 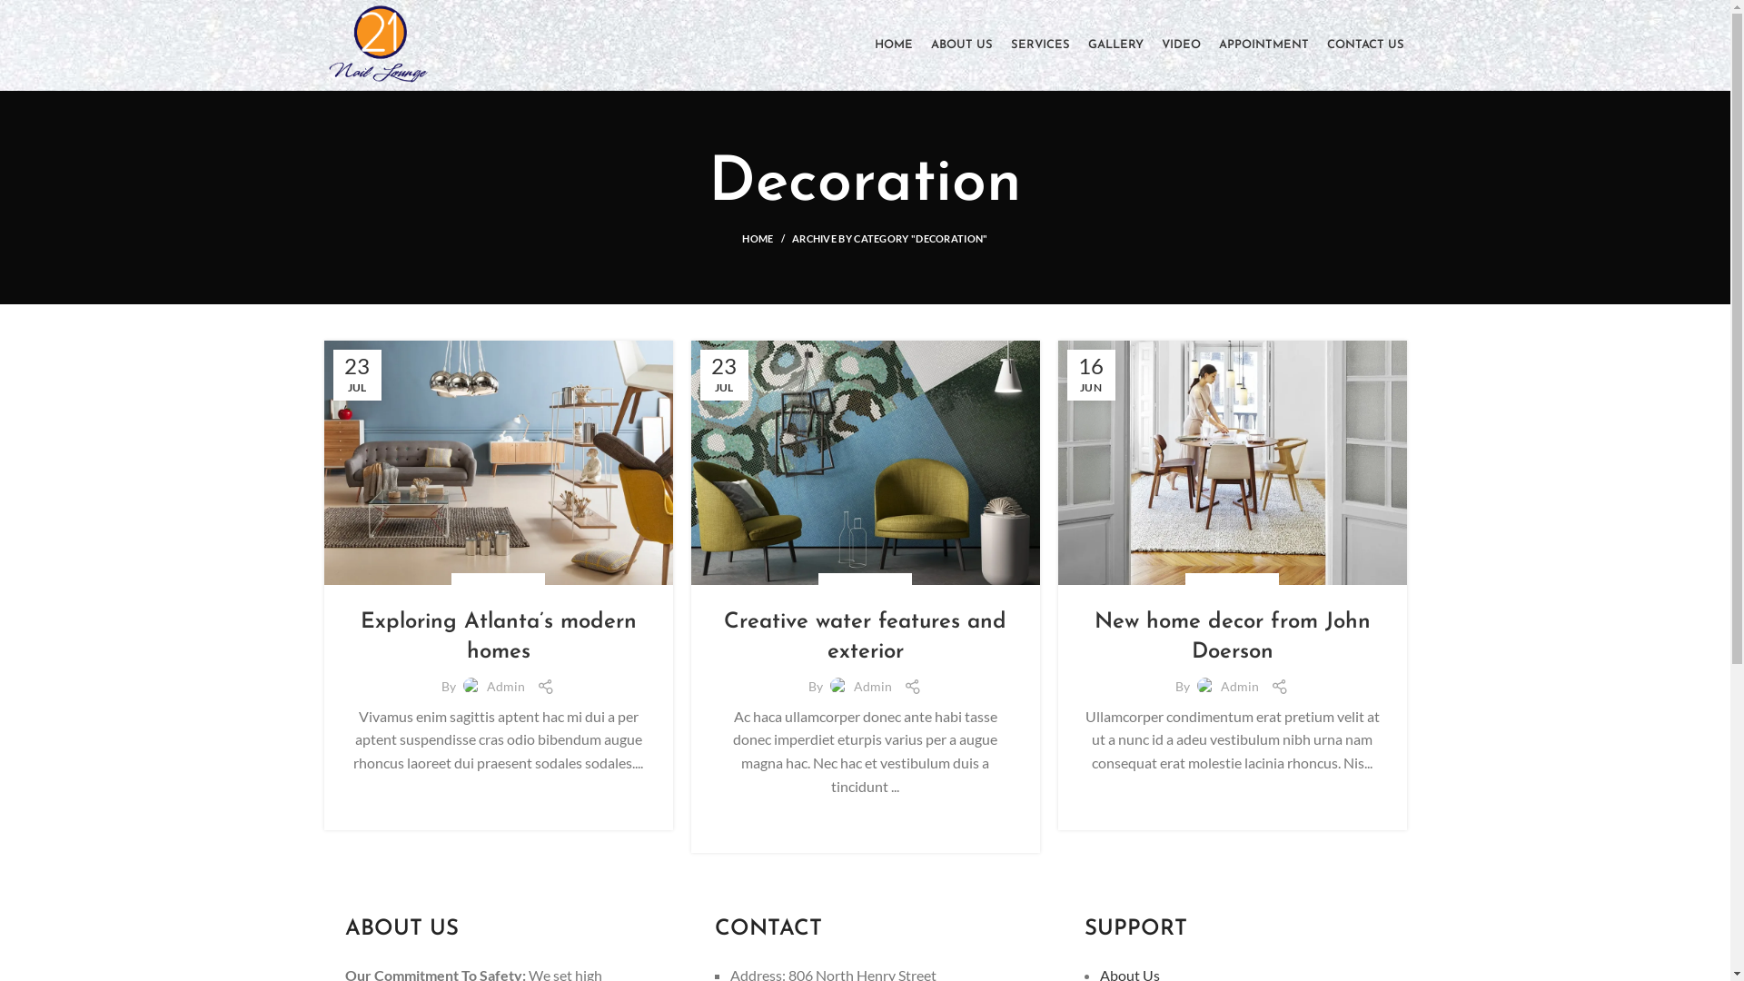 What do you see at coordinates (892, 45) in the screenshot?
I see `HOME` at bounding box center [892, 45].